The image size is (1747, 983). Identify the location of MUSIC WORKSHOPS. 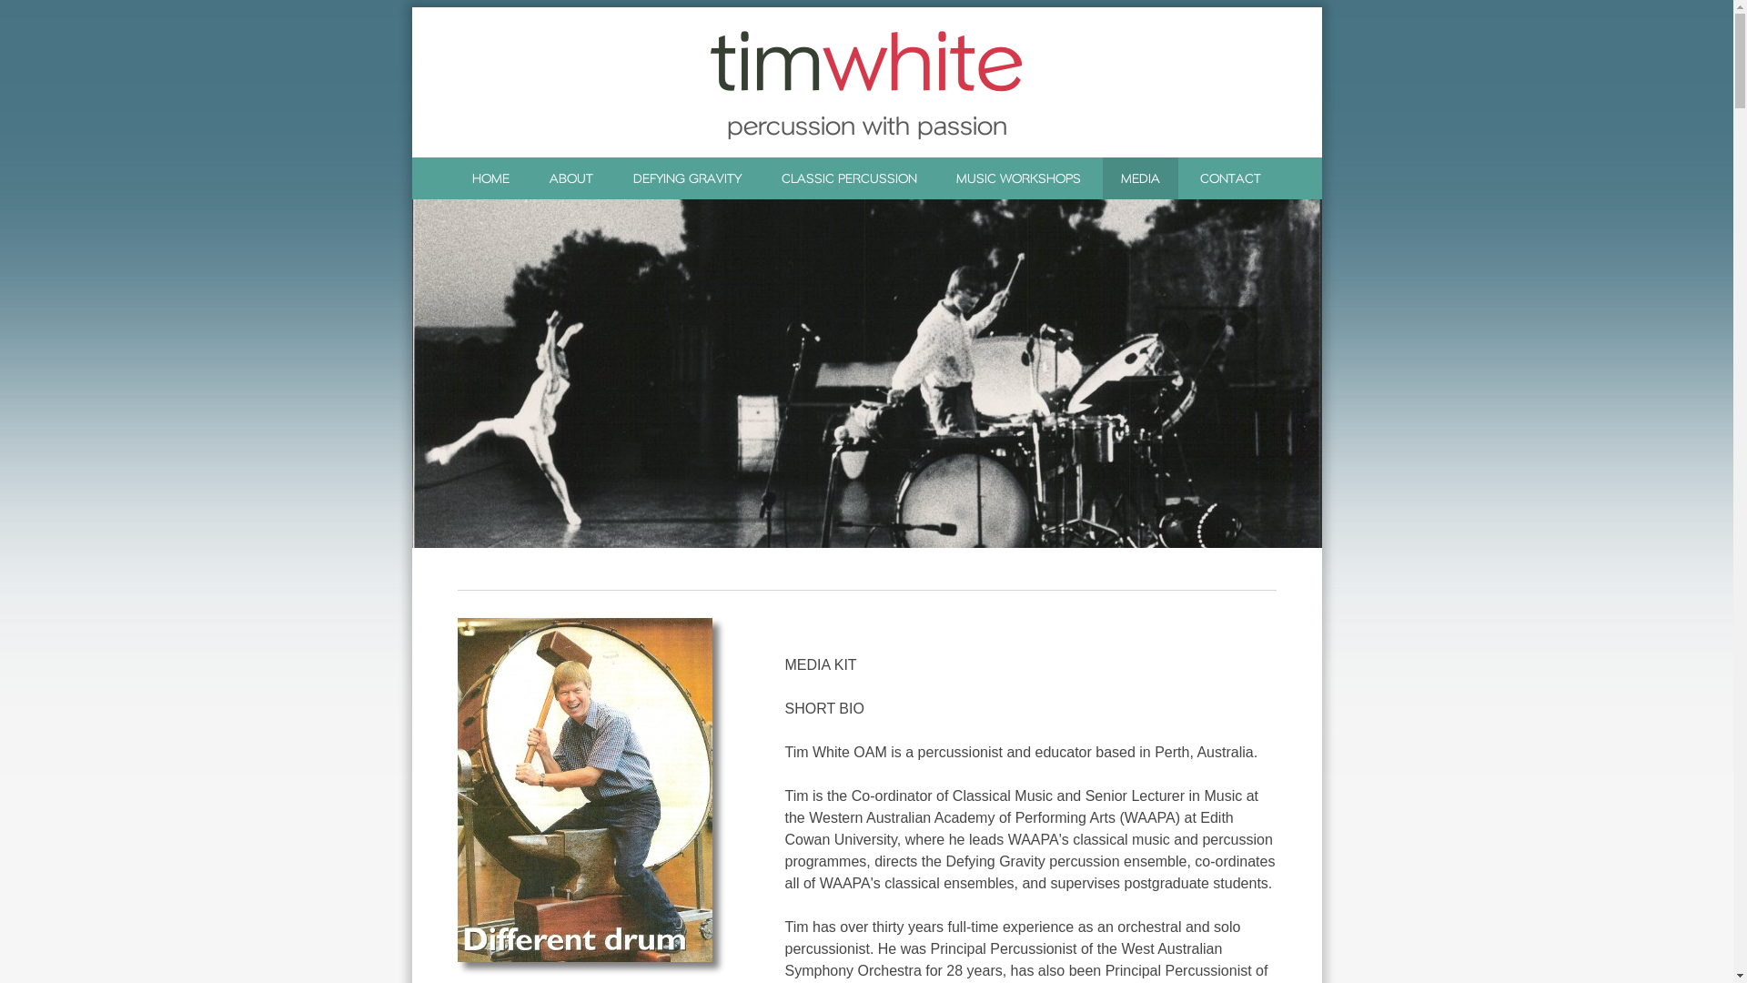
(1019, 178).